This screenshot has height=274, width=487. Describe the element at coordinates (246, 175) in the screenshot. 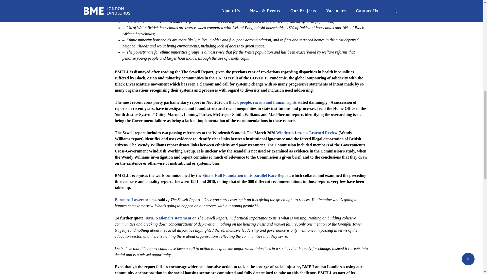

I see `Stuart Hall Foundation in its parallel Race Report` at that location.